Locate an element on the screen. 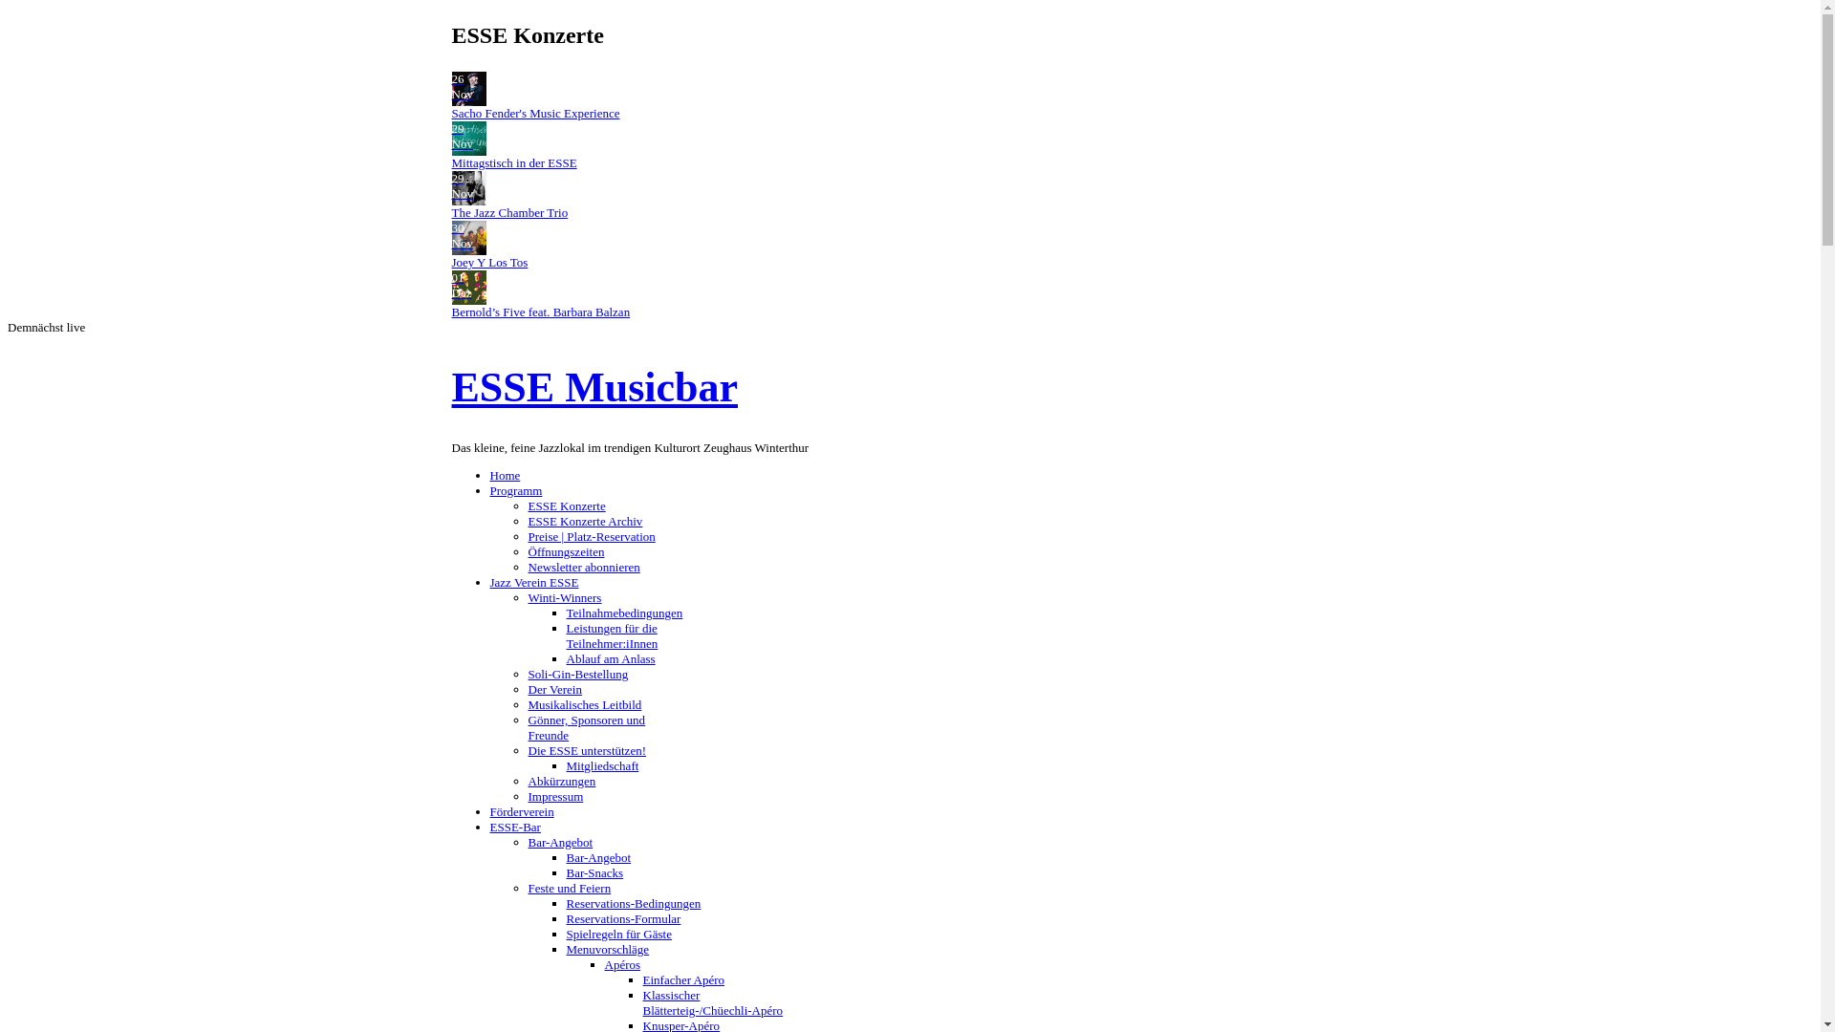  Soli-Gin-Bestellung is located at coordinates (577, 675).